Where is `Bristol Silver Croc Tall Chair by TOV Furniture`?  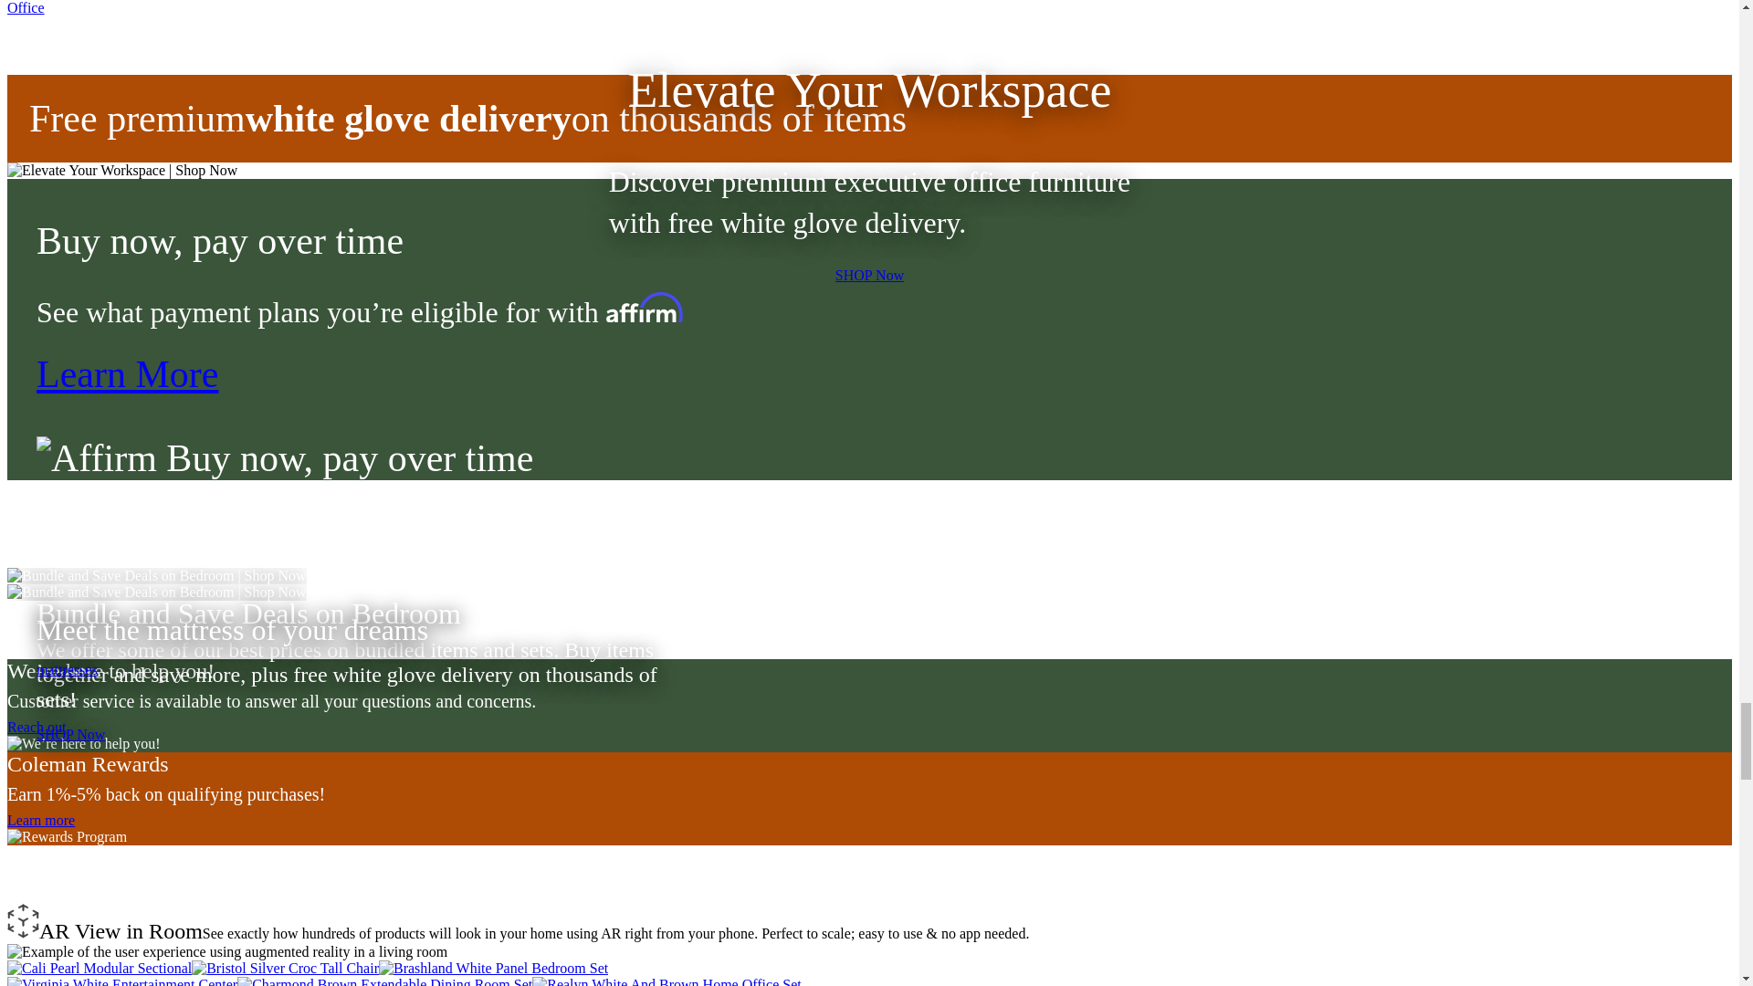
Bristol Silver Croc Tall Chair by TOV Furniture is located at coordinates (285, 968).